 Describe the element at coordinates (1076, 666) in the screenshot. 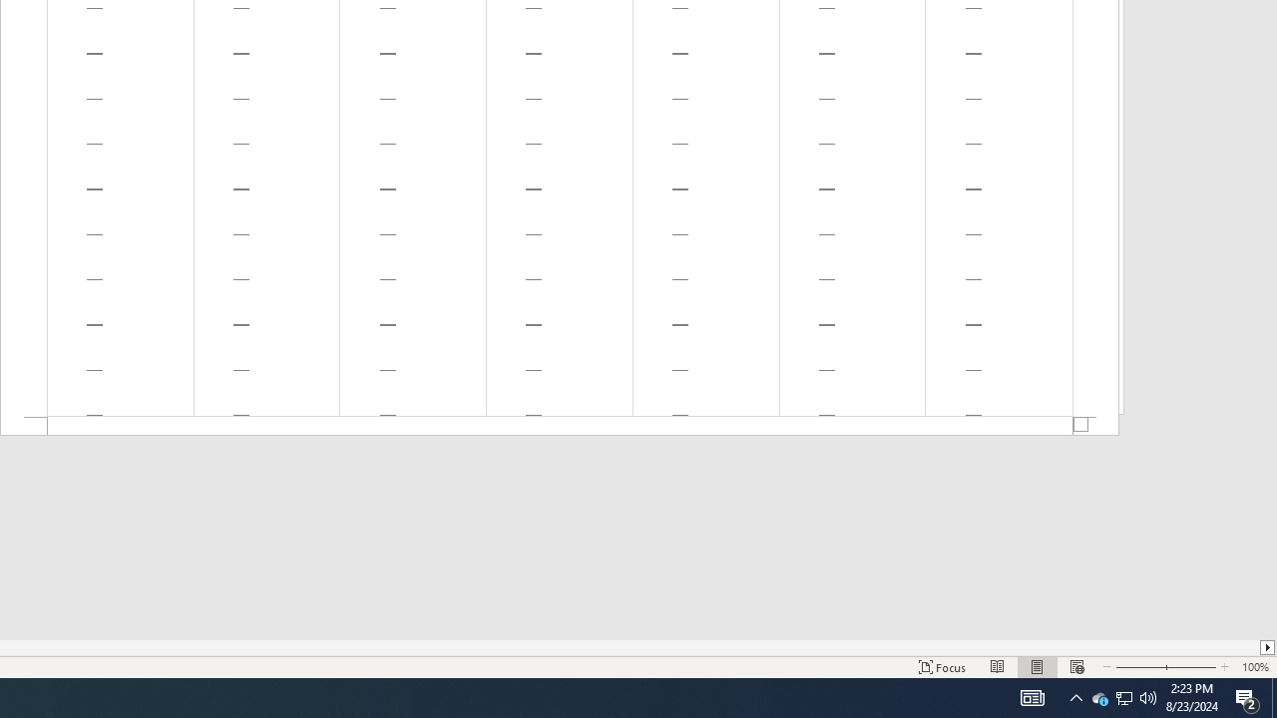

I see `Web Layout` at that location.